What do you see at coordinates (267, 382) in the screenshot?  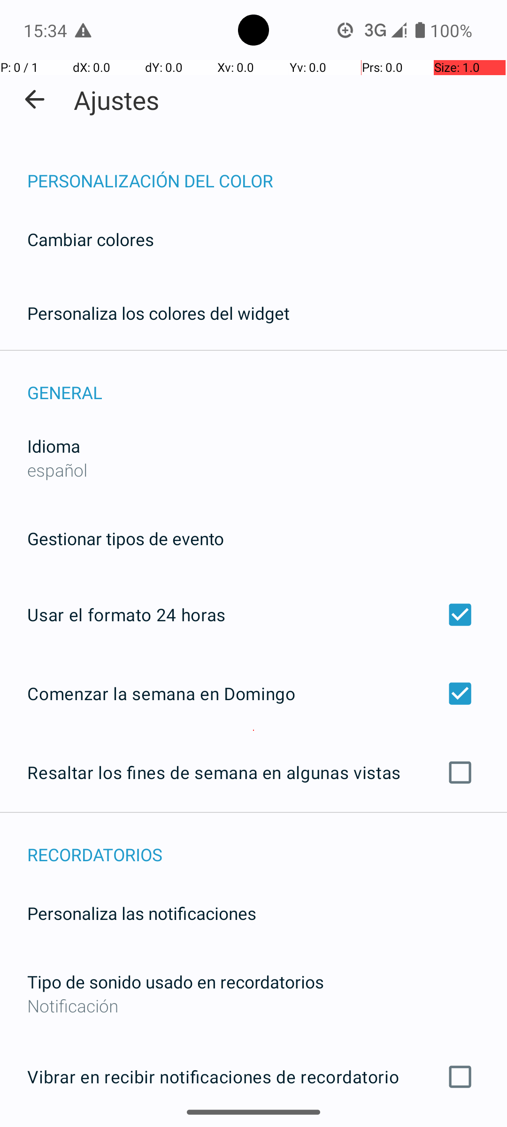 I see `GENERAL` at bounding box center [267, 382].